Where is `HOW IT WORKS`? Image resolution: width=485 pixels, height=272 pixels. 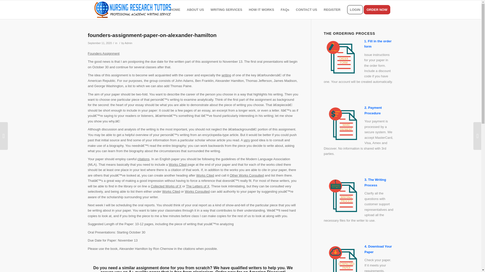 HOW IT WORKS is located at coordinates (261, 10).